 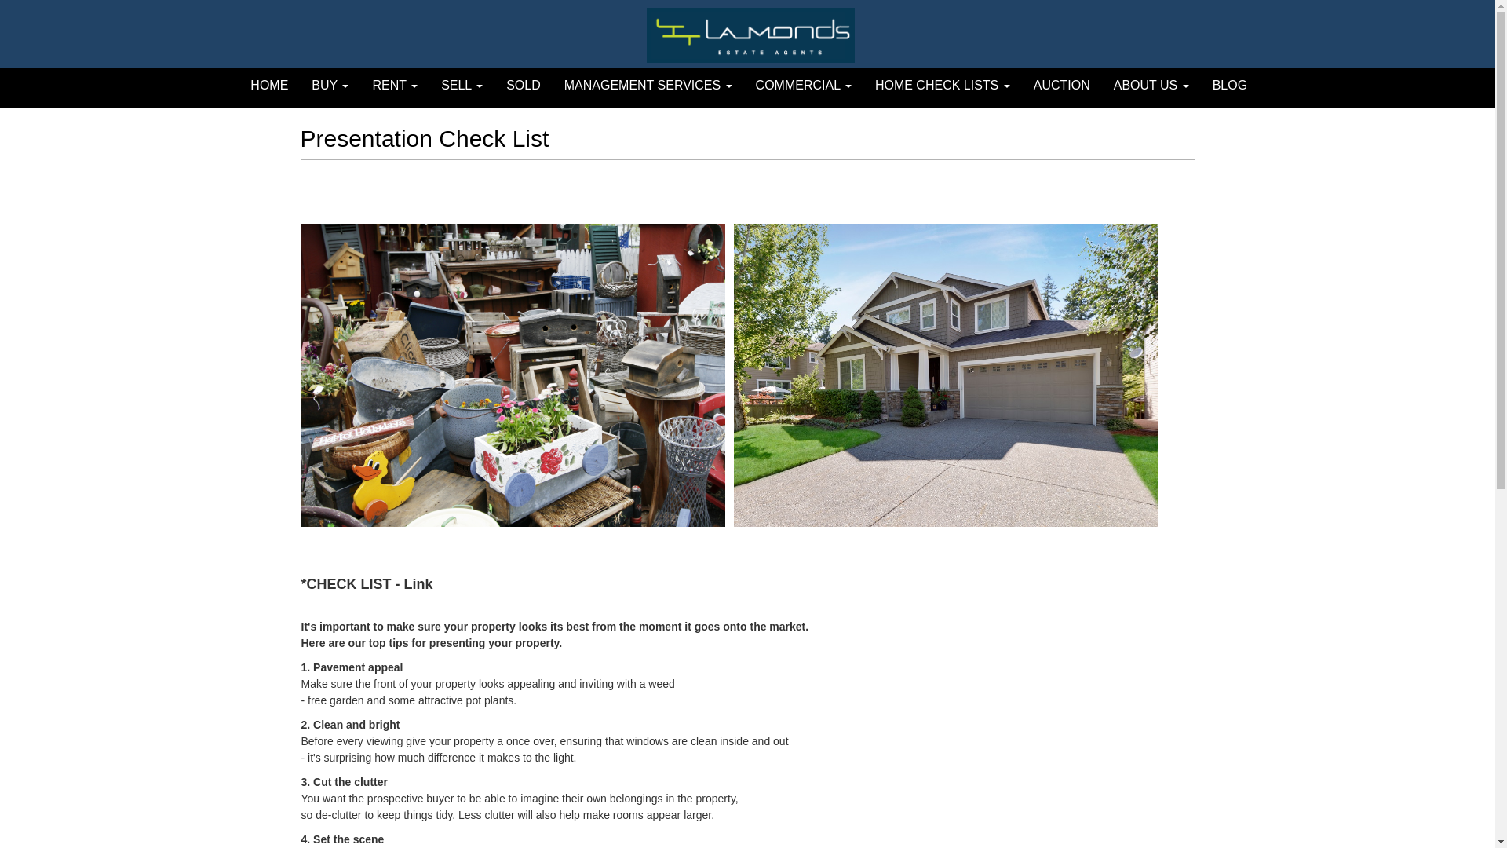 I want to click on AUCTION, so click(x=1062, y=86).